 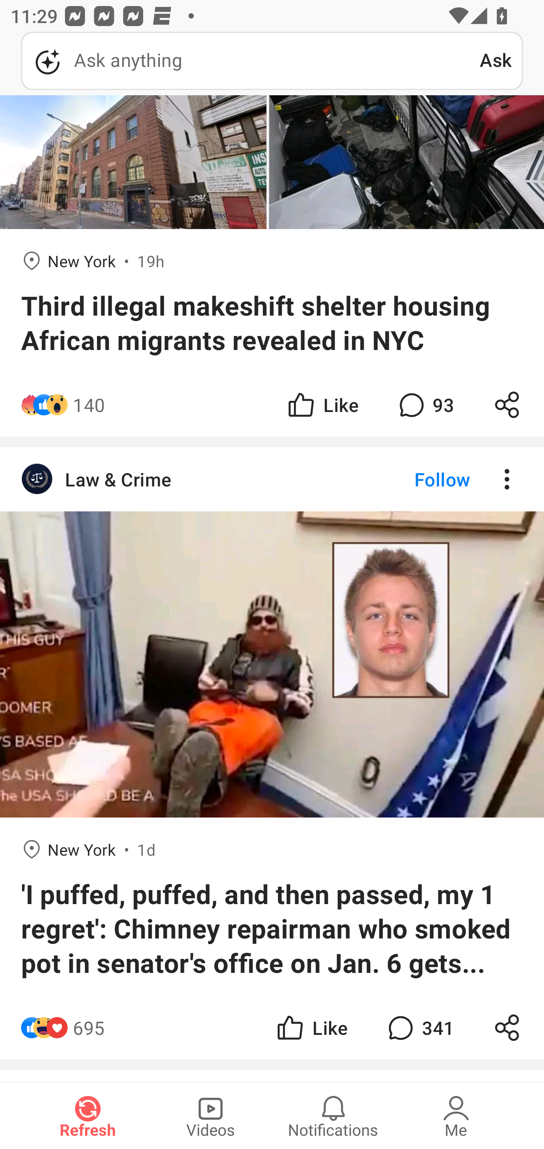 I want to click on Follow, so click(x=417, y=479).